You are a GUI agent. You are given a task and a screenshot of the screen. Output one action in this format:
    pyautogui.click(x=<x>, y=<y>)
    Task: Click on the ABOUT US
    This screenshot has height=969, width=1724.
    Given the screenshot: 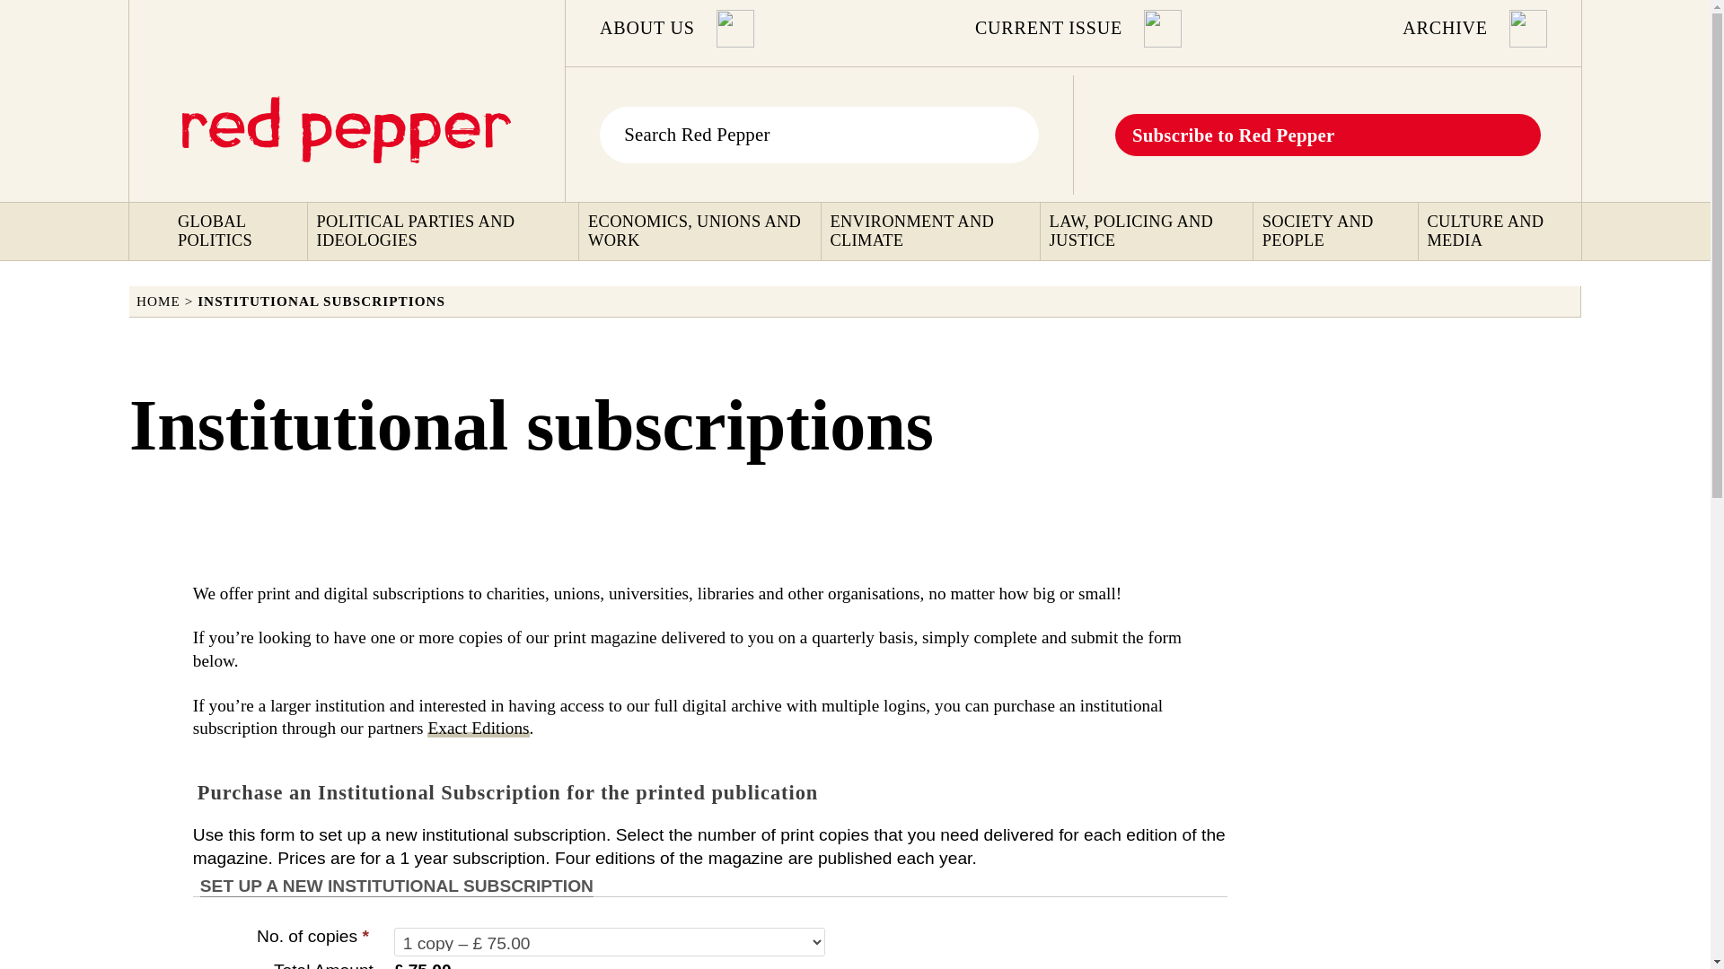 What is the action you would take?
    pyautogui.click(x=646, y=28)
    